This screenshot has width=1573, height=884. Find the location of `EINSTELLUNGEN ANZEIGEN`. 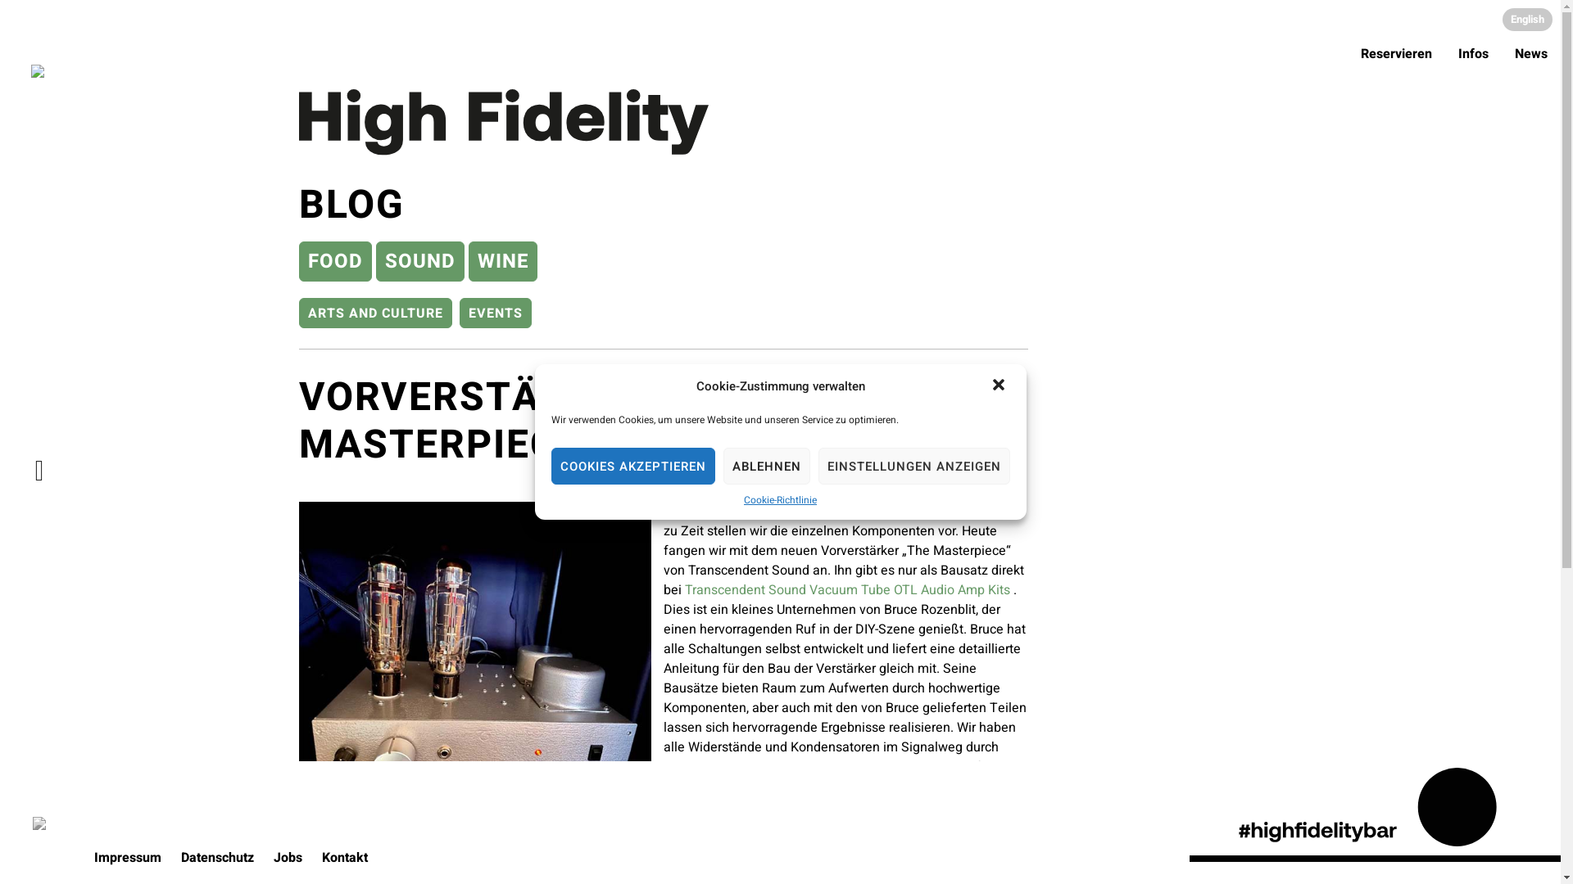

EINSTELLUNGEN ANZEIGEN is located at coordinates (913, 467).